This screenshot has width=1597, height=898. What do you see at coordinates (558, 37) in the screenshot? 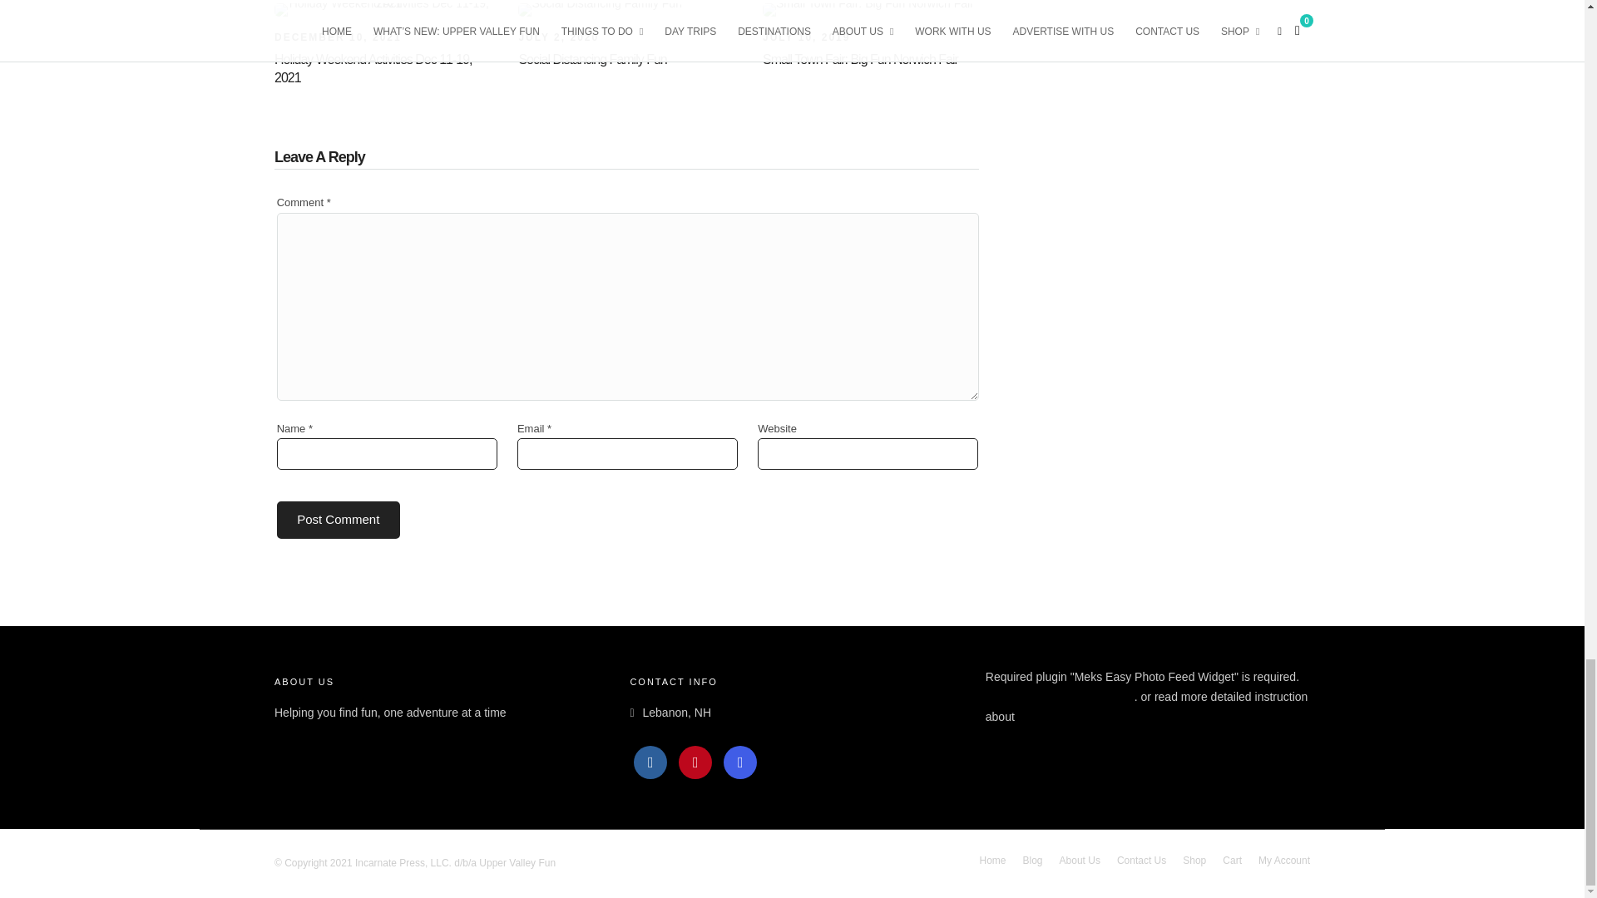
I see `Social Distancing Family Fun` at bounding box center [558, 37].